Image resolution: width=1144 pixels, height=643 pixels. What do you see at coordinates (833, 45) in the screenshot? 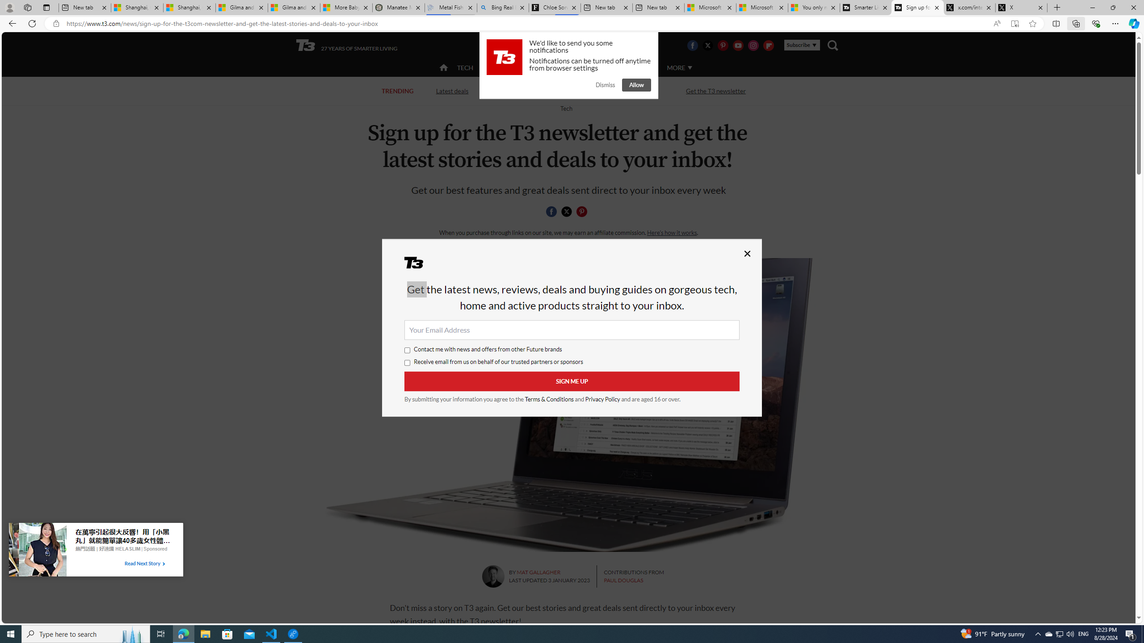
I see `Class: navigation__search` at bounding box center [833, 45].